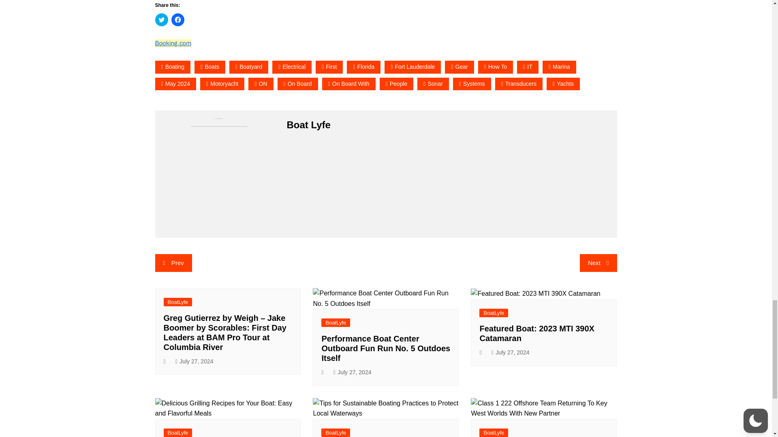  What do you see at coordinates (528, 67) in the screenshot?
I see `IT` at bounding box center [528, 67].